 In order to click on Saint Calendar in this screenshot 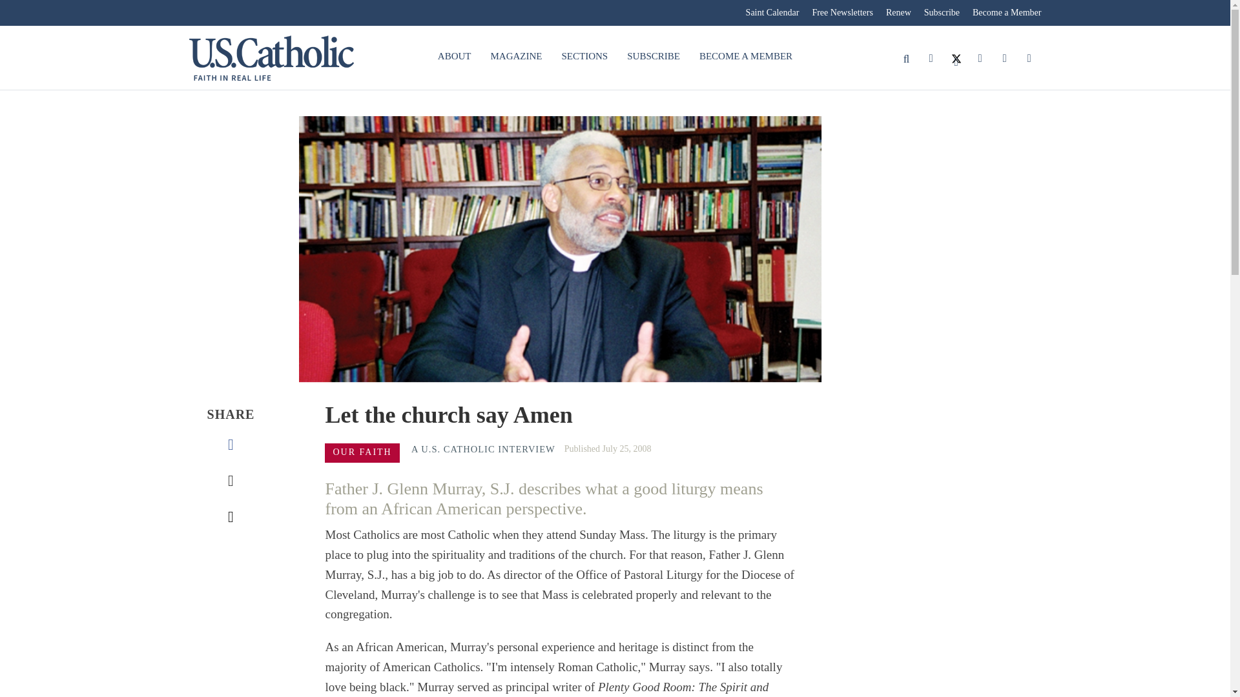, I will do `click(772, 13)`.